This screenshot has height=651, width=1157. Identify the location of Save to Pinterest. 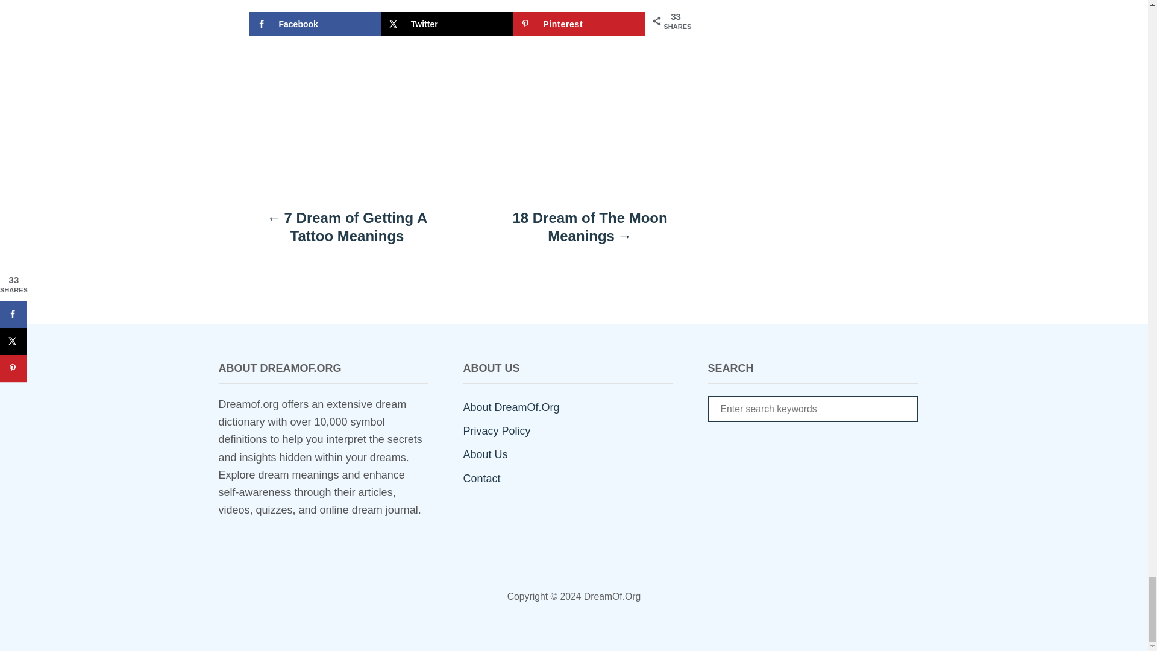
(580, 24).